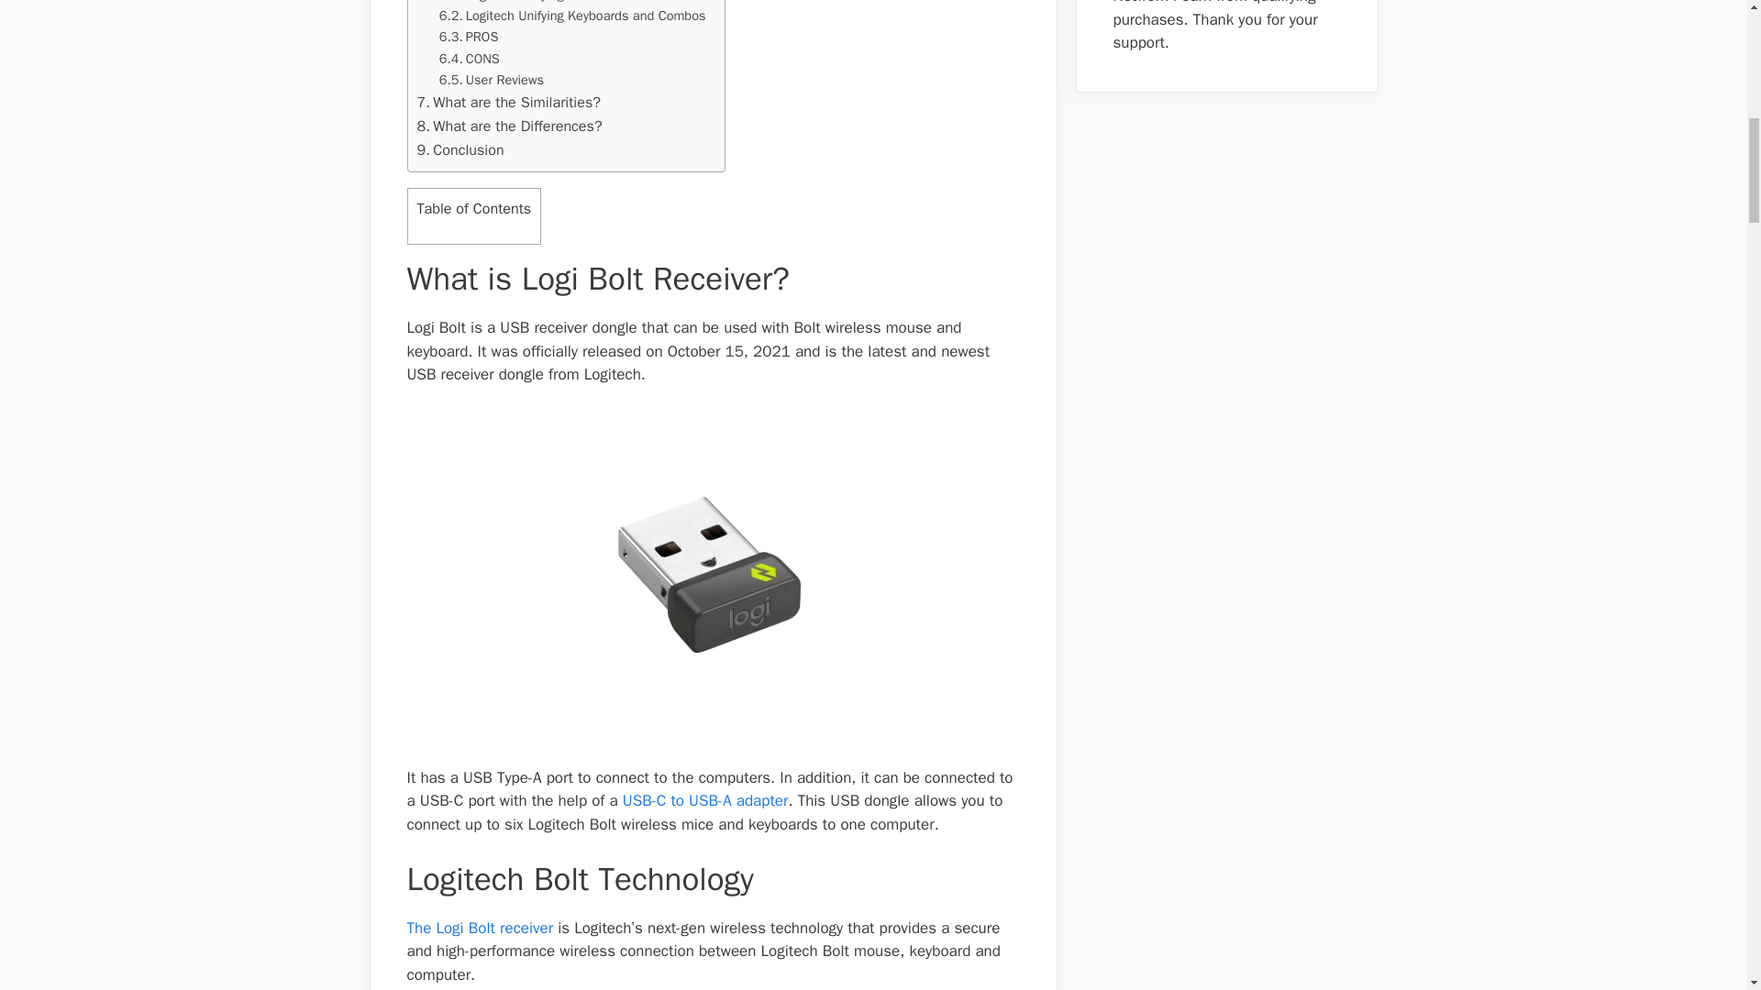  I want to click on USB-C to USB-A adapter, so click(706, 800).